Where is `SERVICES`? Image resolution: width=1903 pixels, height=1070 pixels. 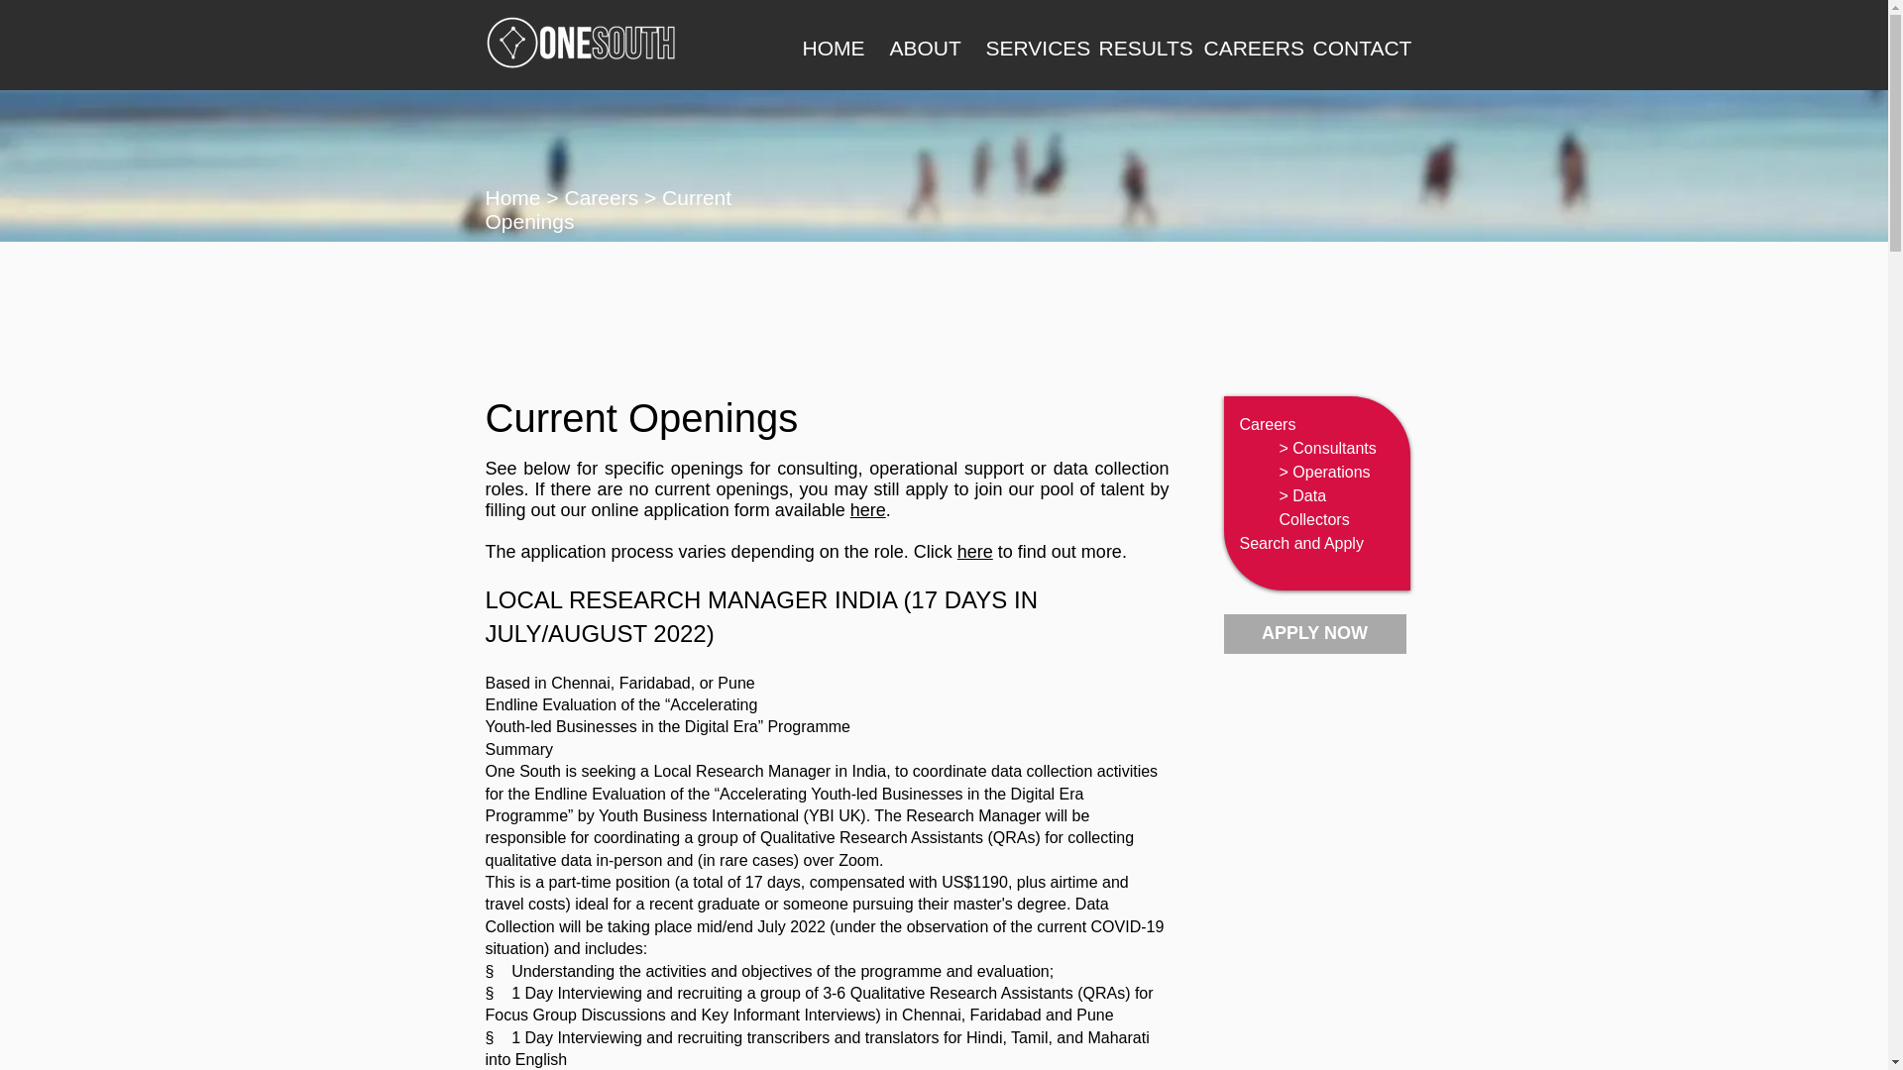
SERVICES is located at coordinates (1021, 45).